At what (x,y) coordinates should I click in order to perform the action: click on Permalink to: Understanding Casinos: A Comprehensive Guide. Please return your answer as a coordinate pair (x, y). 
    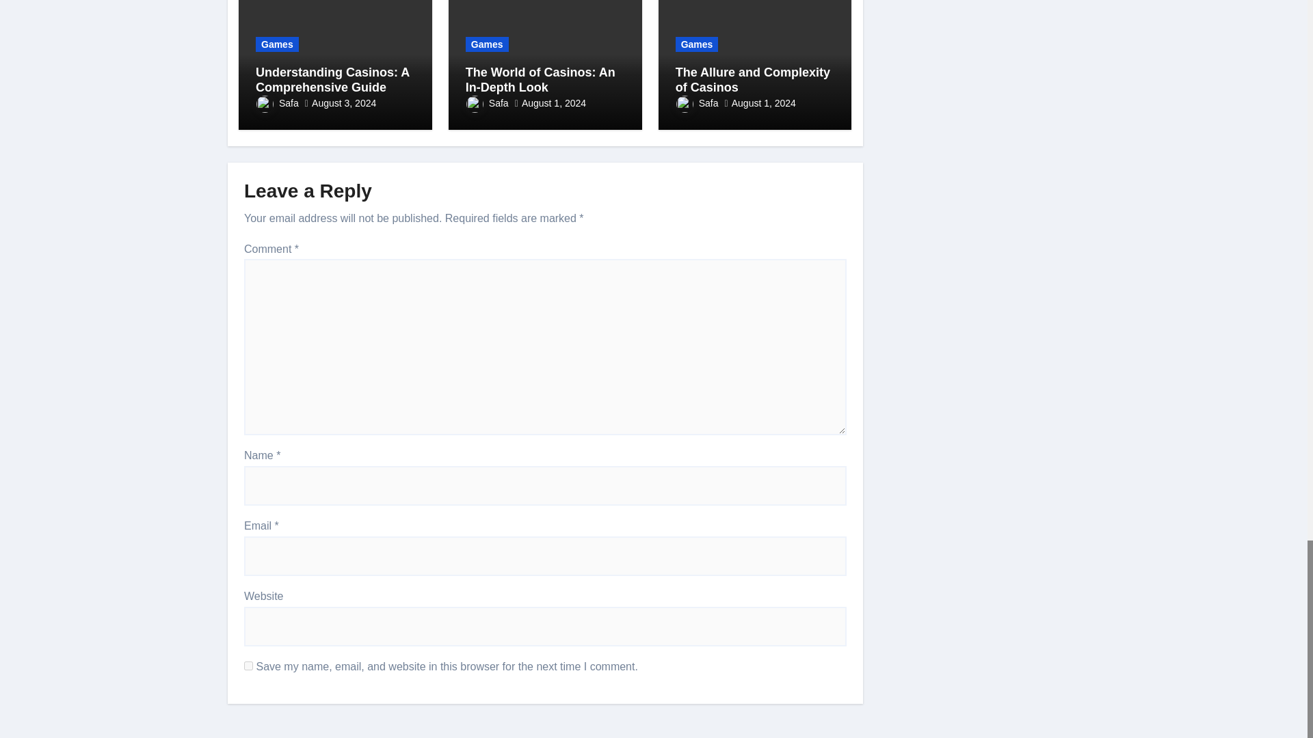
    Looking at the image, I should click on (332, 80).